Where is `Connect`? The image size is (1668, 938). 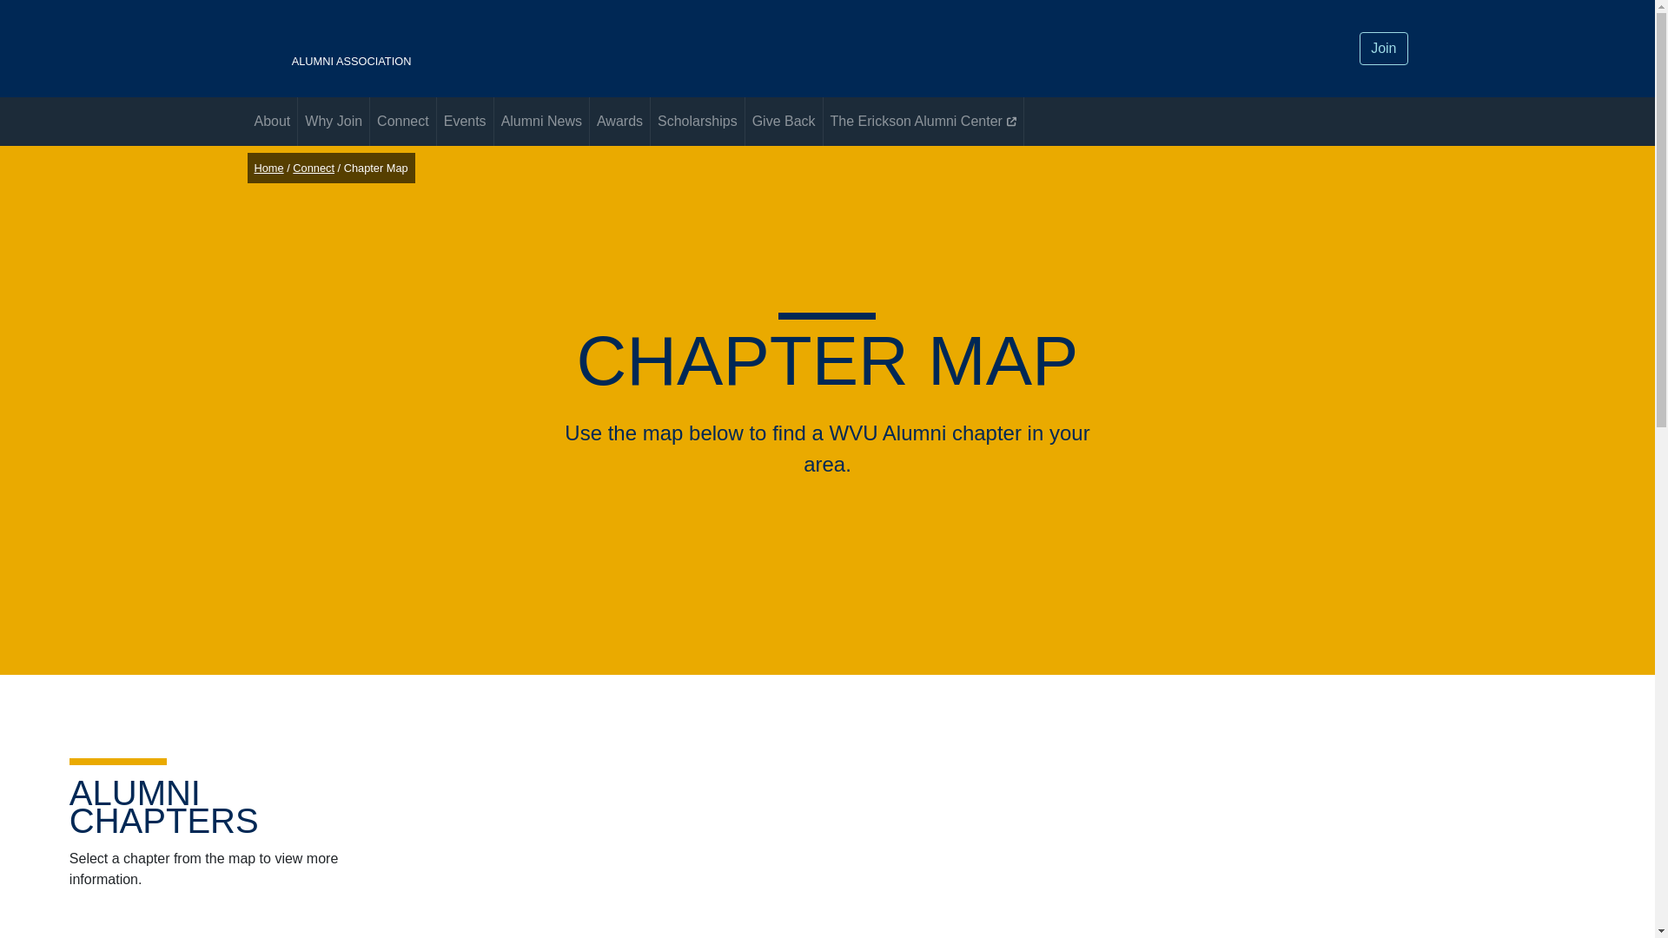 Connect is located at coordinates (540, 122).